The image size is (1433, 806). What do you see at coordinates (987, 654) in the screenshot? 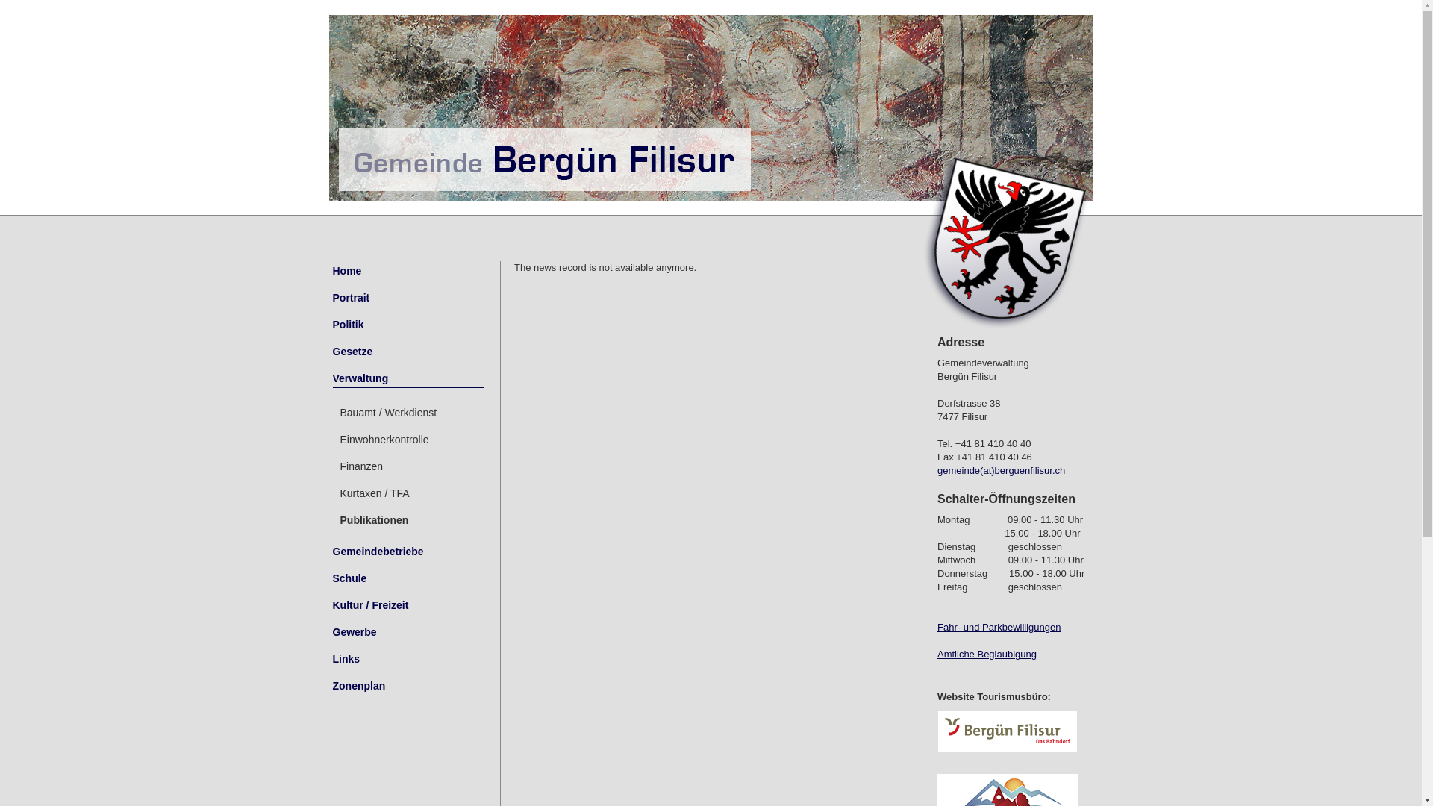
I see `Amtliche Beglaubigung` at bounding box center [987, 654].